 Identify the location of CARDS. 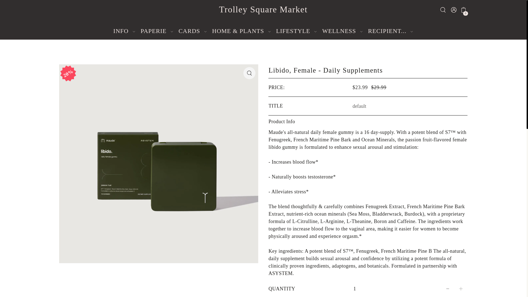
(193, 31).